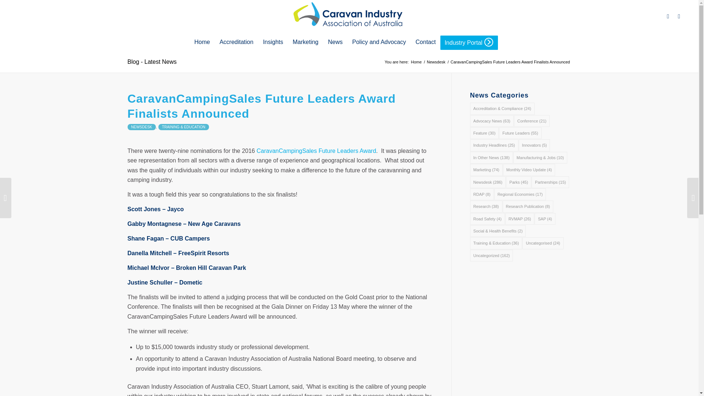 The height and width of the screenshot is (396, 704). I want to click on CaravanCampingSales Future Leaders Award, so click(316, 151).